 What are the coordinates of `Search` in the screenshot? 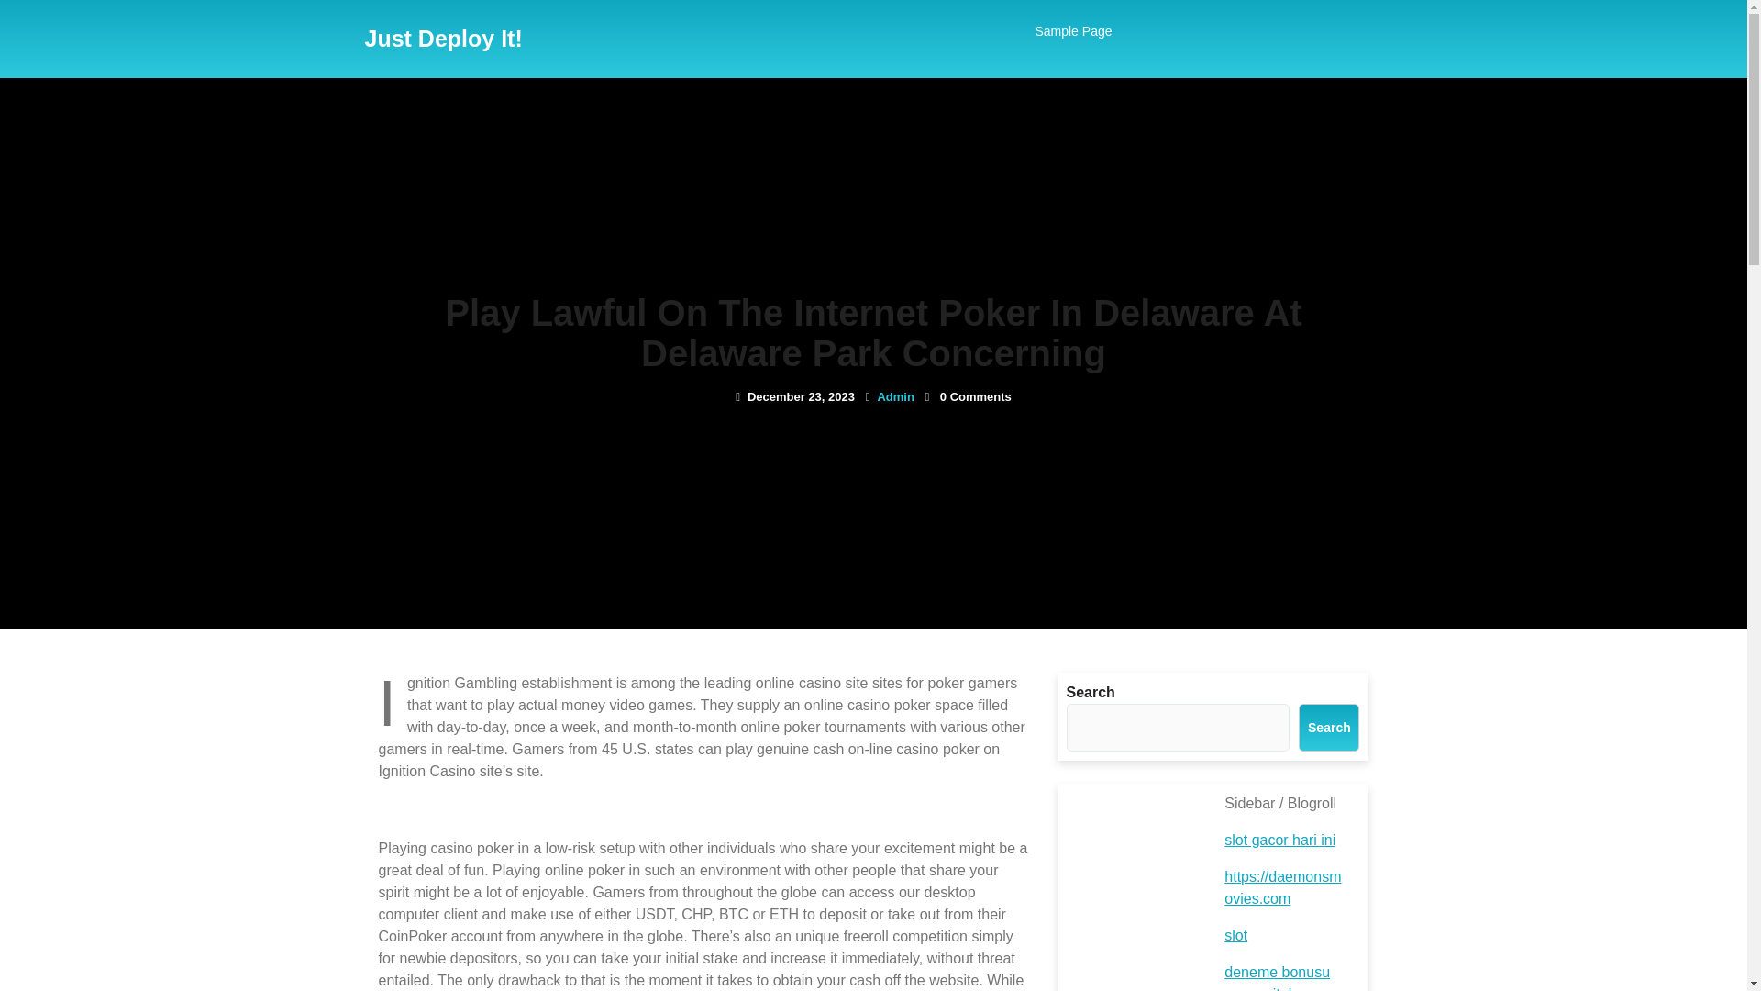 It's located at (1329, 727).